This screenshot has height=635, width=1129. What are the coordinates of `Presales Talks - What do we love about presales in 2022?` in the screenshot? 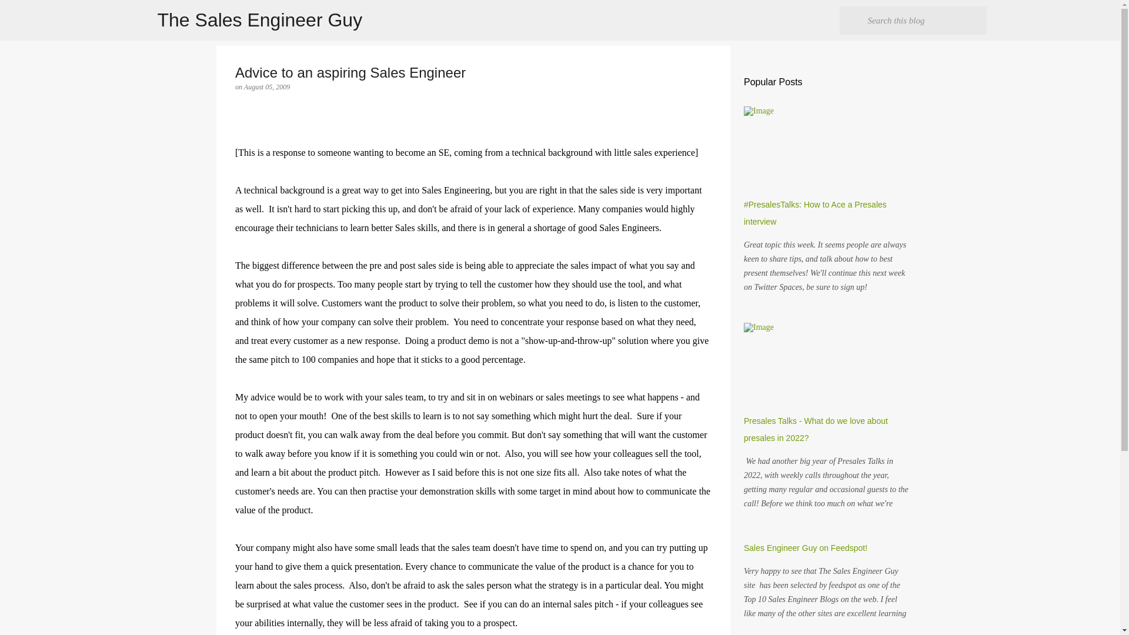 It's located at (816, 429).